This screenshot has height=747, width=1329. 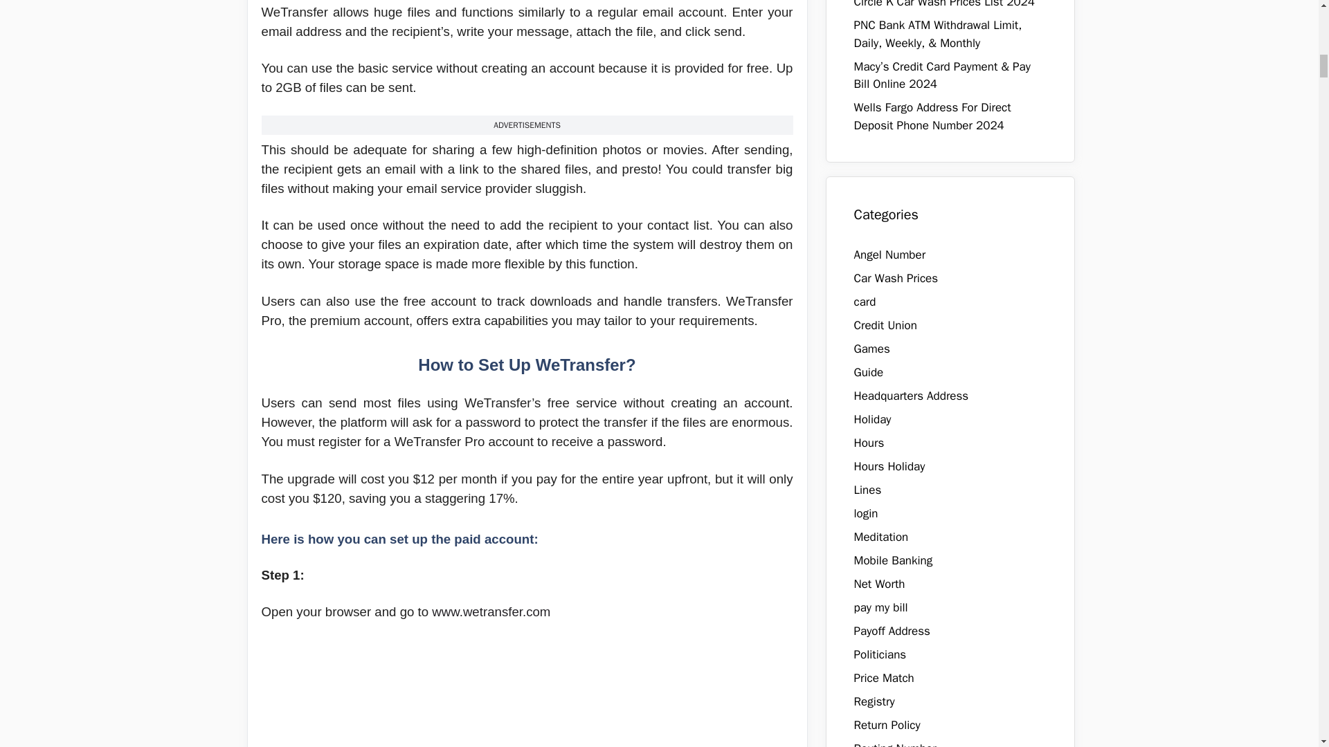 What do you see at coordinates (491, 611) in the screenshot?
I see `www.wetransfer.com` at bounding box center [491, 611].